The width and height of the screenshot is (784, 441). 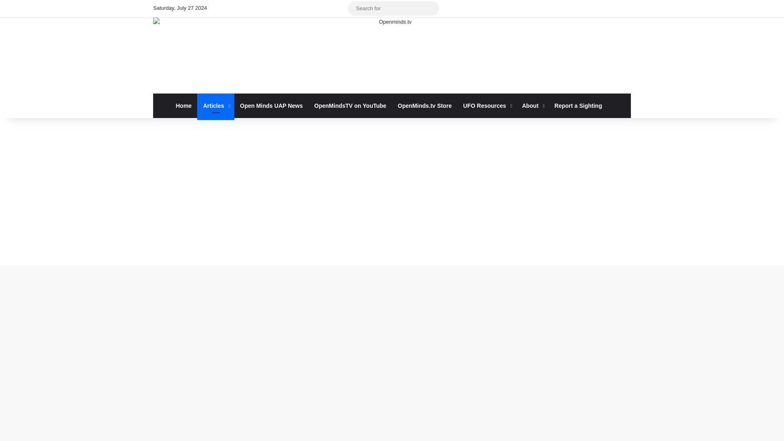 I want to click on Open Minds UAP News, so click(x=272, y=105).